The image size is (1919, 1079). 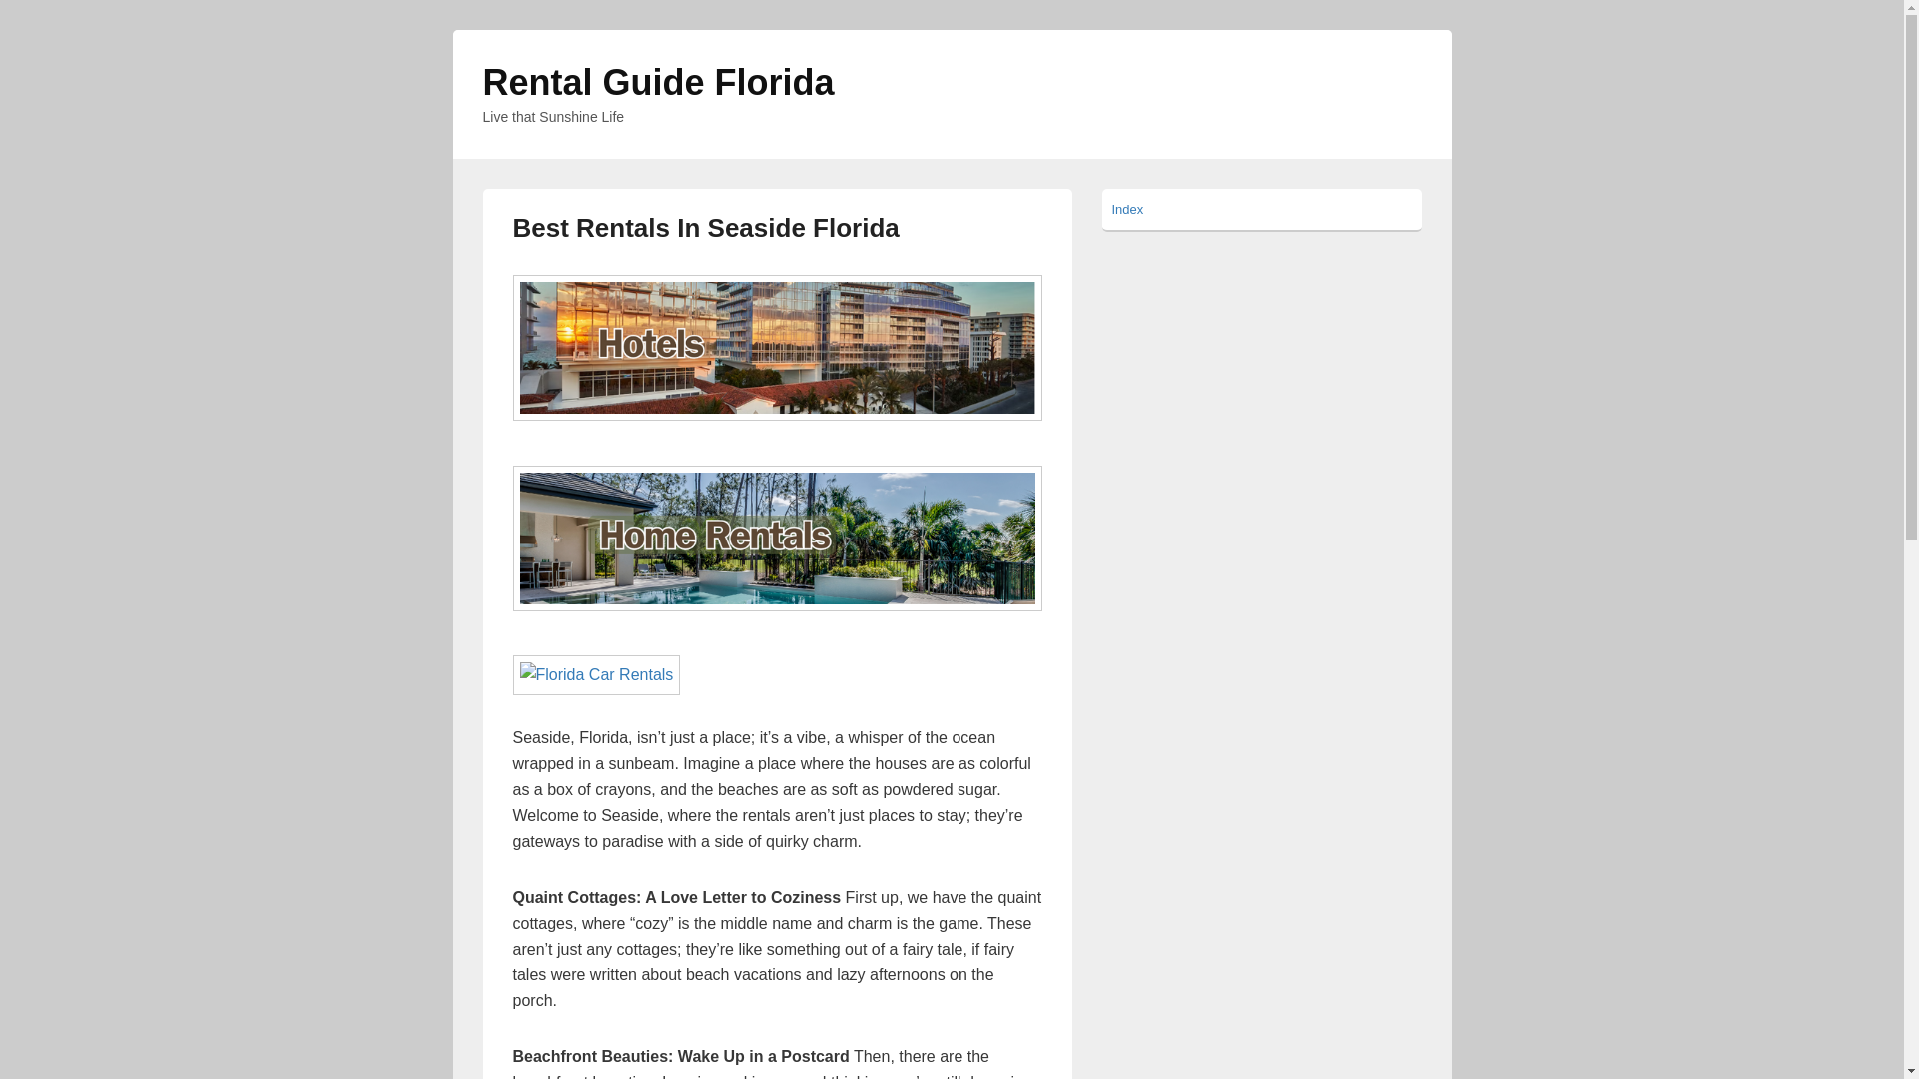 I want to click on Index, so click(x=1127, y=209).